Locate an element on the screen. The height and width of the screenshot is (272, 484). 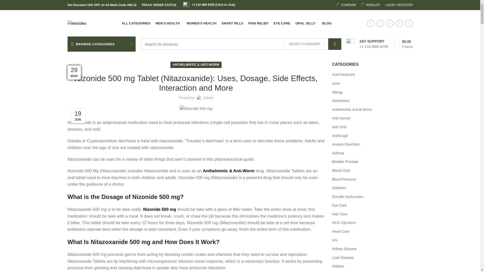
SELECT CATEGORY is located at coordinates (346, 5).